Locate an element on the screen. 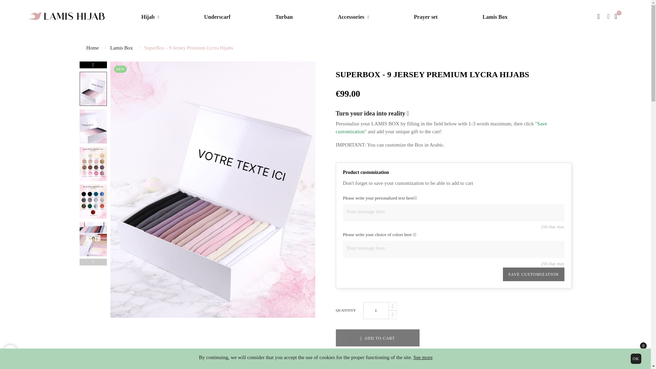 This screenshot has width=656, height=369. Lamis Box is located at coordinates (495, 17).